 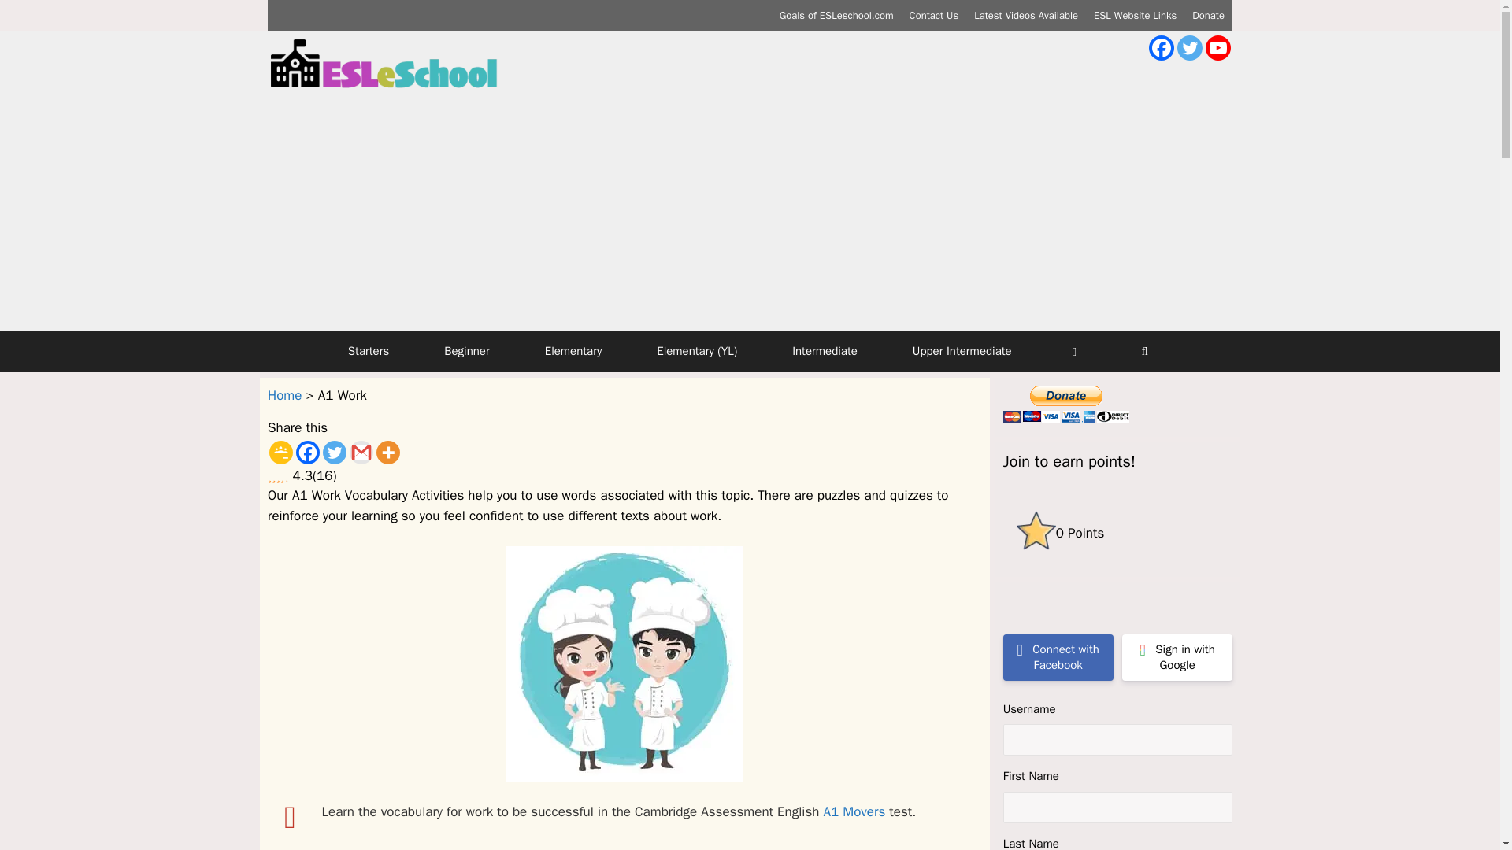 What do you see at coordinates (962, 351) in the screenshot?
I see `Upper Intermediate` at bounding box center [962, 351].